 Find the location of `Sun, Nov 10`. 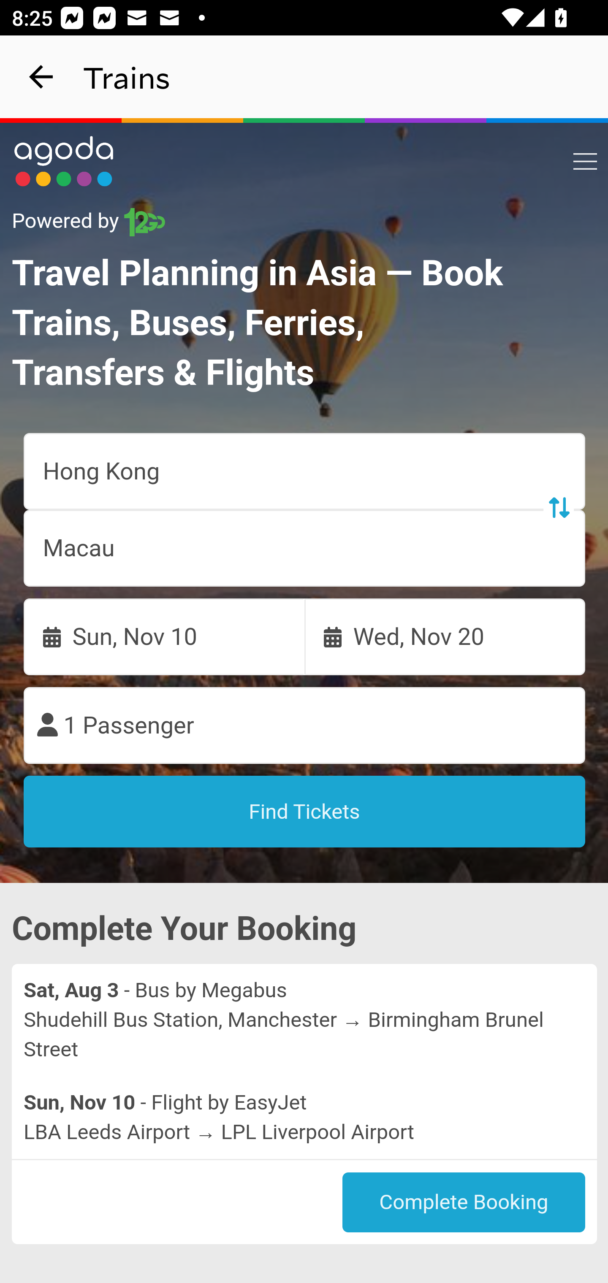

Sun, Nov 10 is located at coordinates (165, 637).